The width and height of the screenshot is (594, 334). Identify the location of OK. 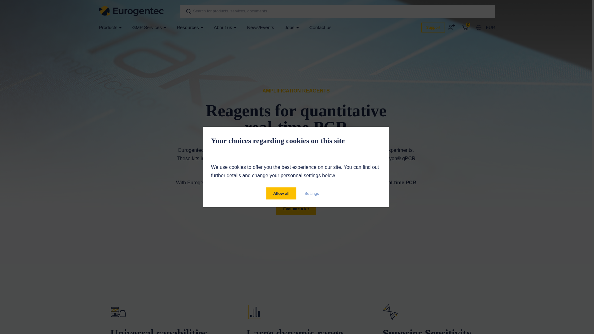
(187, 11).